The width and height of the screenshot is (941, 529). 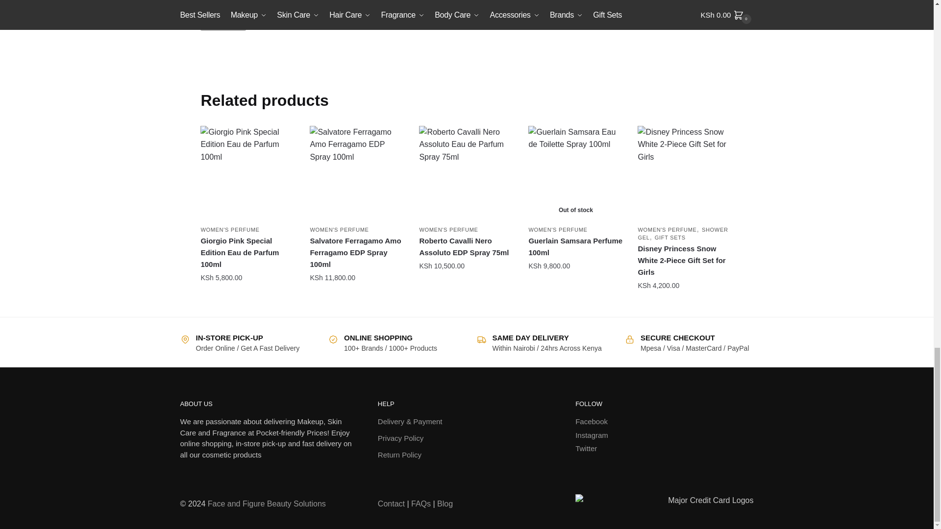 What do you see at coordinates (586, 449) in the screenshot?
I see `Twitter` at bounding box center [586, 449].